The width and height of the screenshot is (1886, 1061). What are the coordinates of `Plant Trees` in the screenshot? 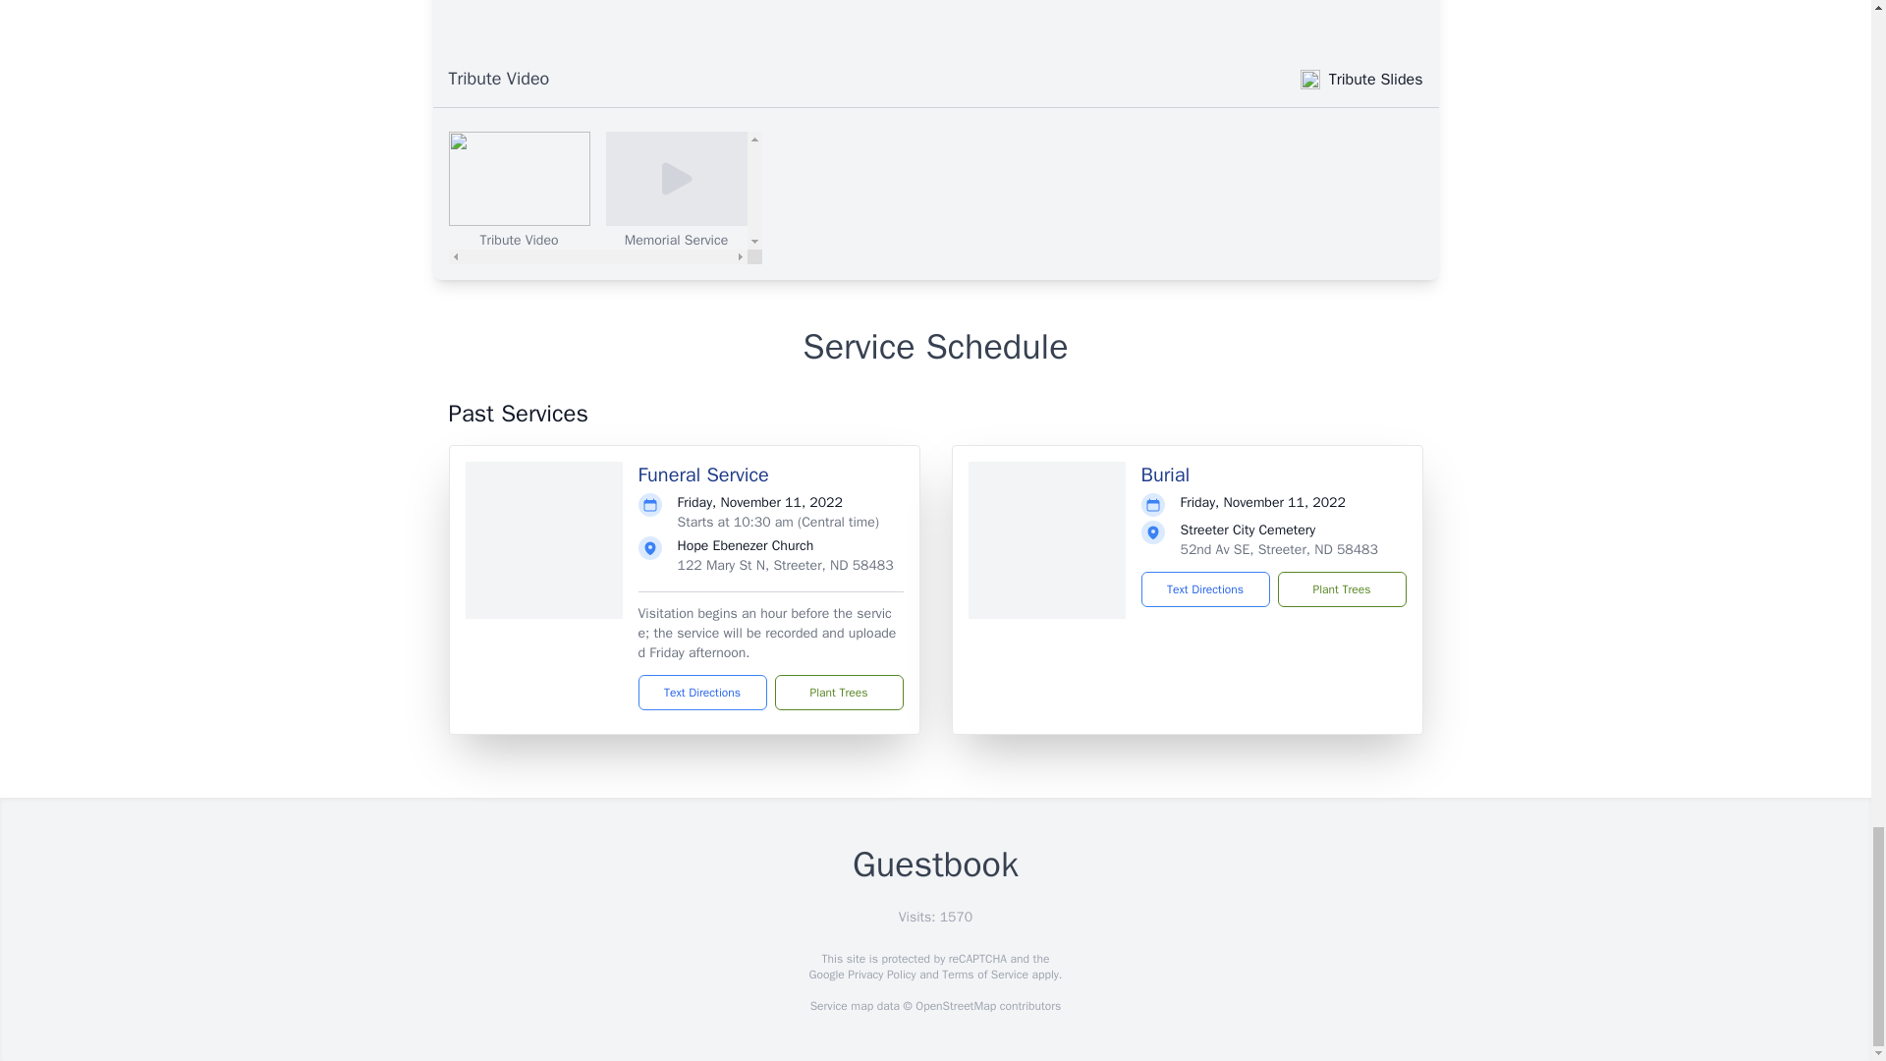 It's located at (838, 692).